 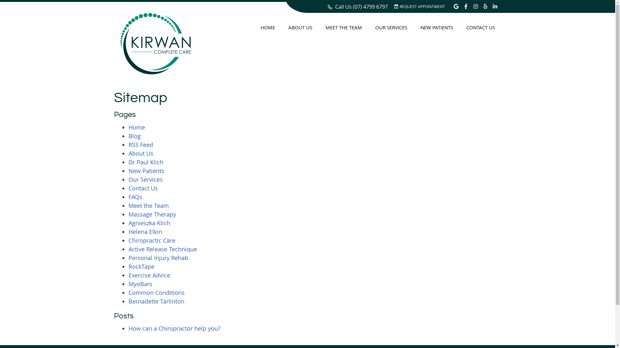 I want to click on About Us, so click(x=141, y=153).